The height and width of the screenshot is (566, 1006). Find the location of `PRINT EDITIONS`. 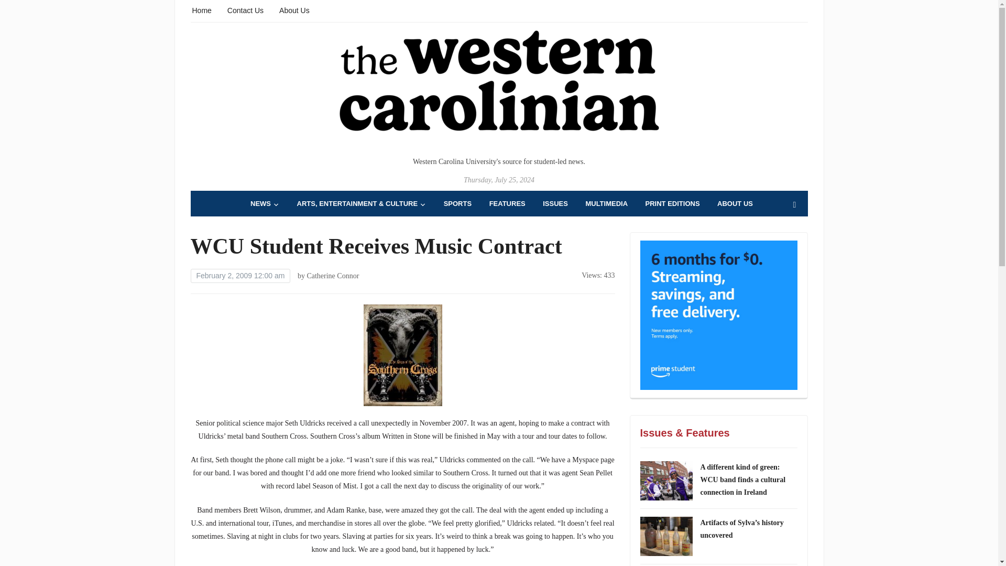

PRINT EDITIONS is located at coordinates (673, 203).